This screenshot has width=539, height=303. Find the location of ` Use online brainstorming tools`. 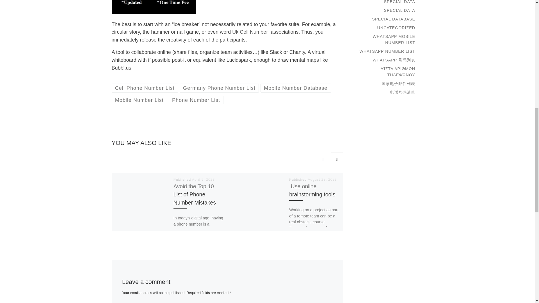

 Use online brainstorming tools is located at coordinates (312, 190).